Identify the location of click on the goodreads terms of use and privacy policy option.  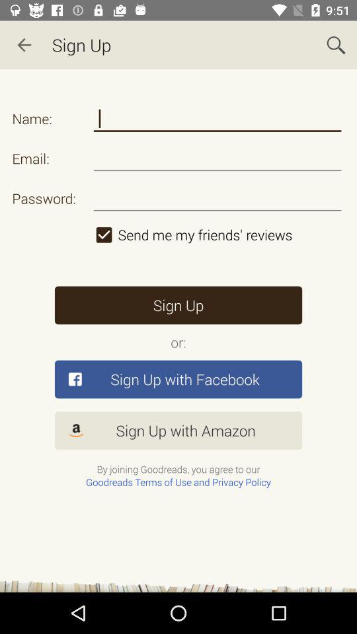
(178, 482).